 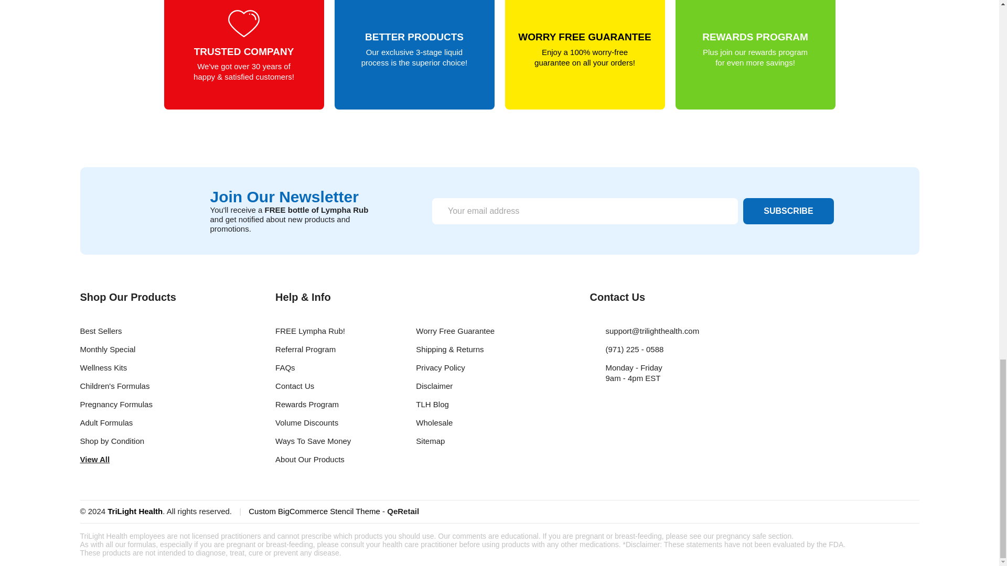 What do you see at coordinates (788, 211) in the screenshot?
I see `Subscribe` at bounding box center [788, 211].